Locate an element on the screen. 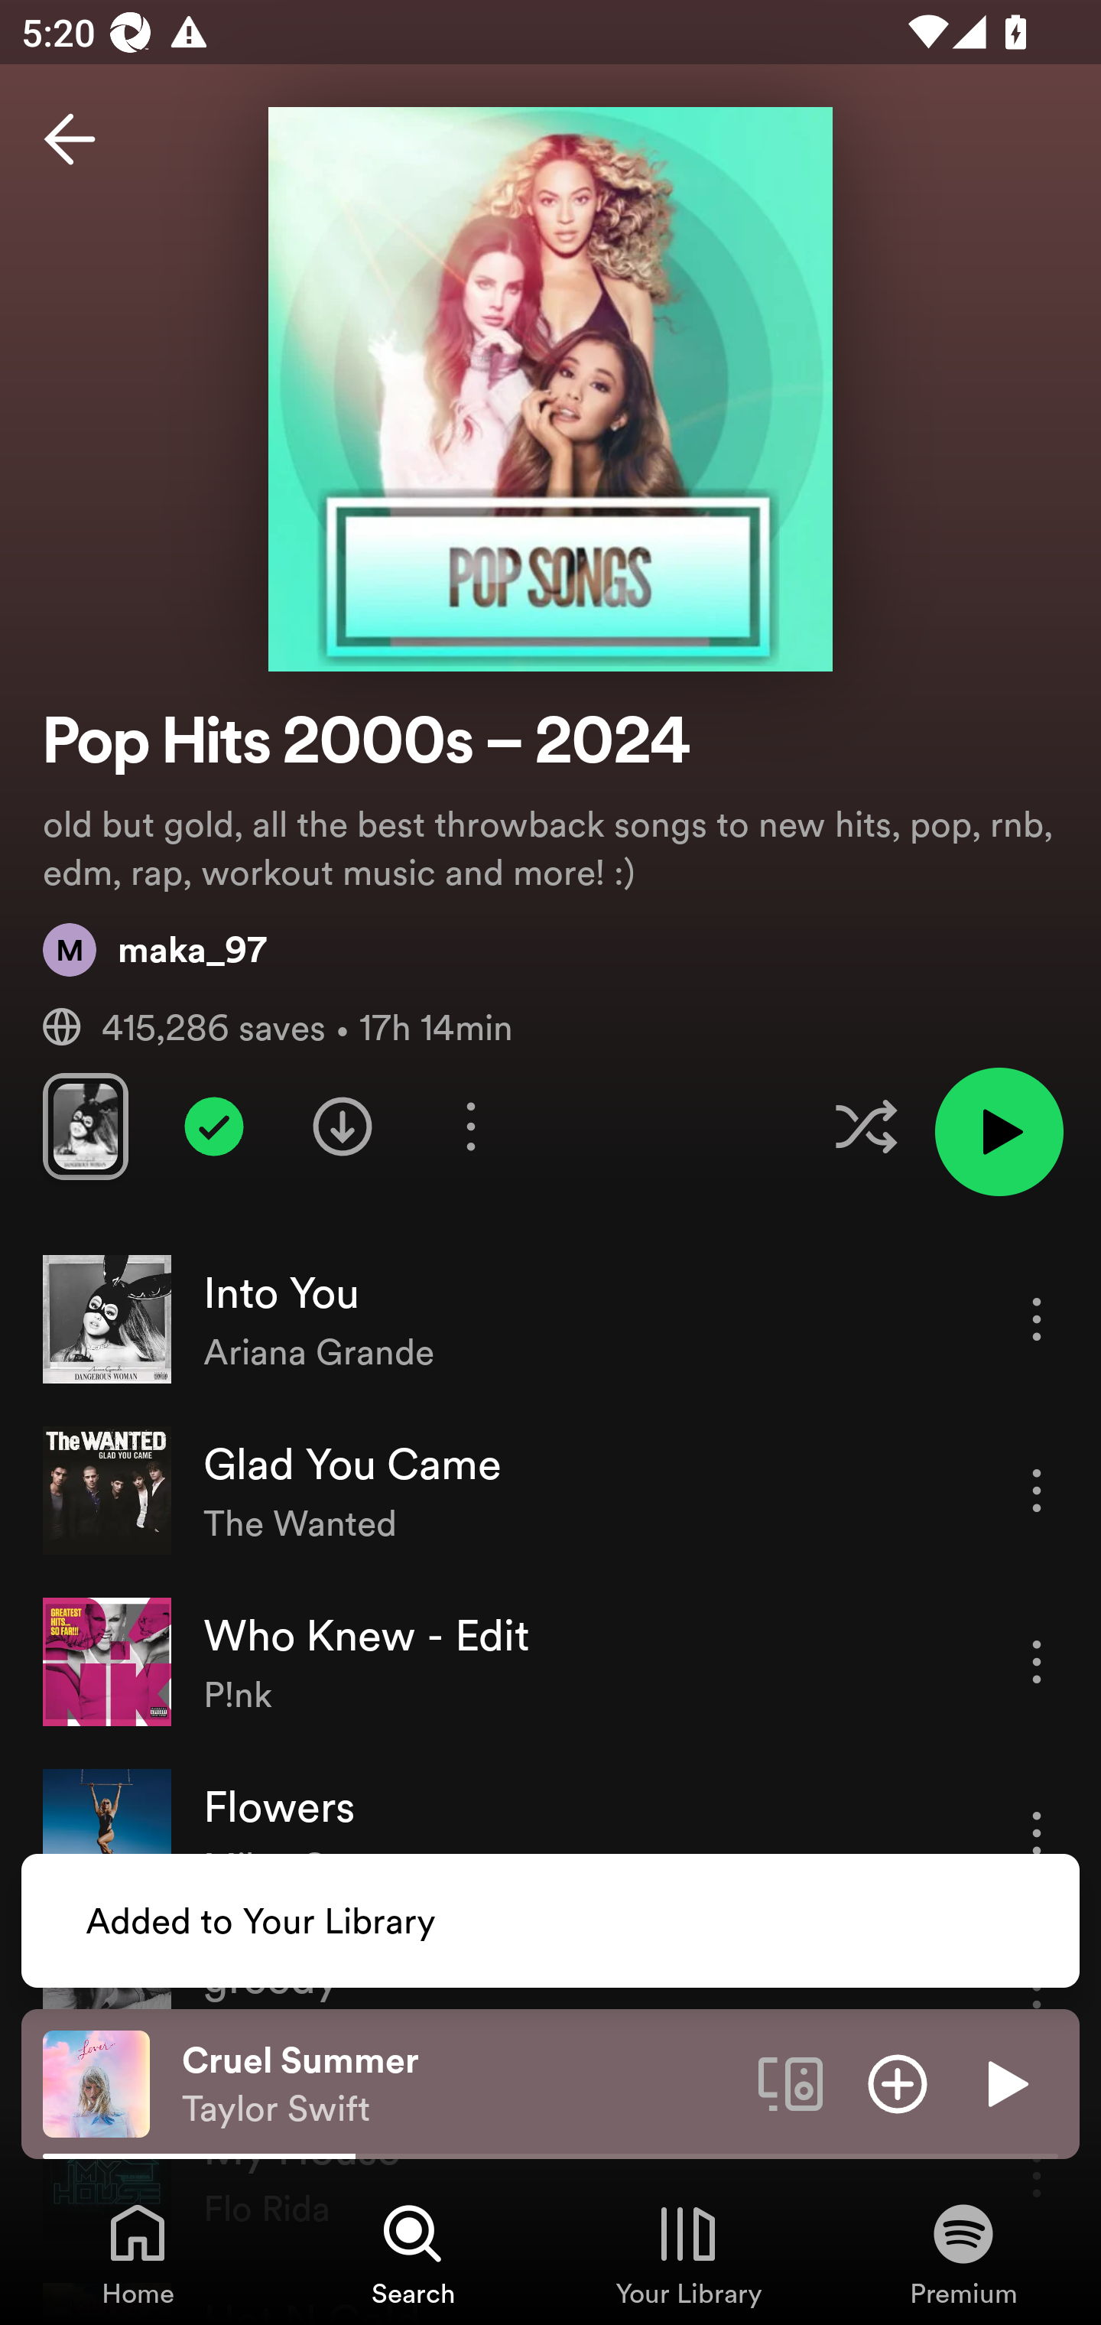 The image size is (1101, 2325). Your Library, Tab 3 of 4 Your Library Your Library is located at coordinates (688, 2253).